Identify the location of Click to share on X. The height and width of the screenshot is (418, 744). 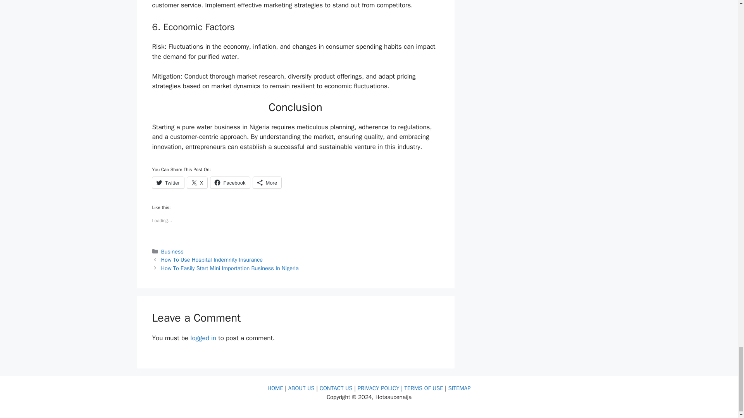
(197, 183).